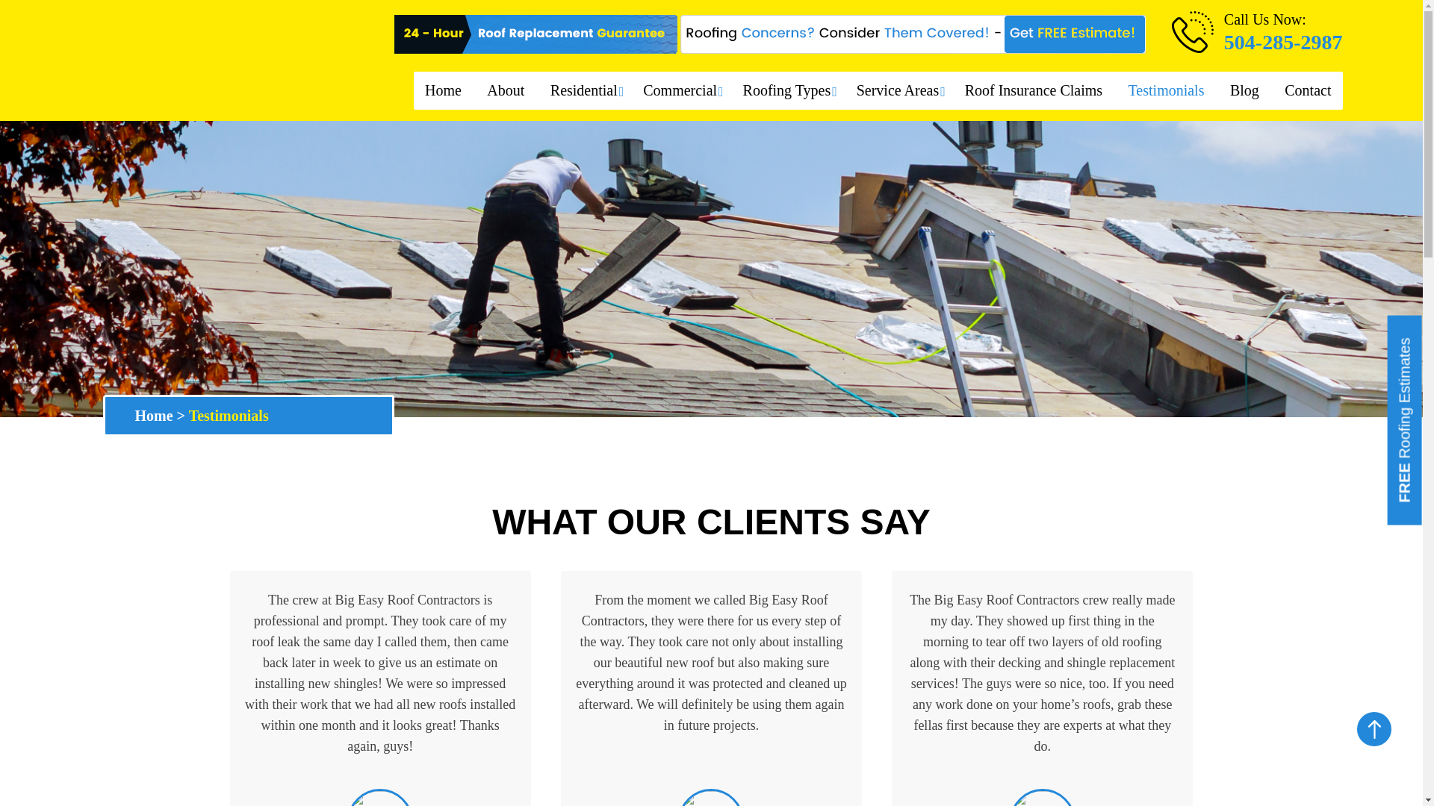 Image resolution: width=1434 pixels, height=806 pixels. I want to click on logo, so click(189, 60).